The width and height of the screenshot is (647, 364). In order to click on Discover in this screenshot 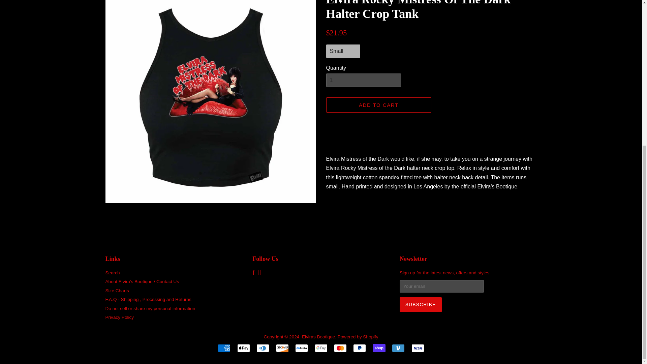, I will do `click(282, 348)`.